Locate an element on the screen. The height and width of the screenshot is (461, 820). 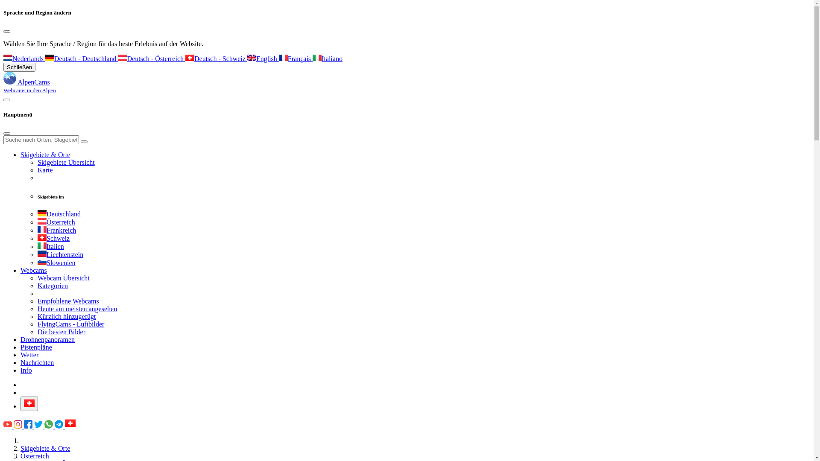
Slowenien is located at coordinates (42, 262).